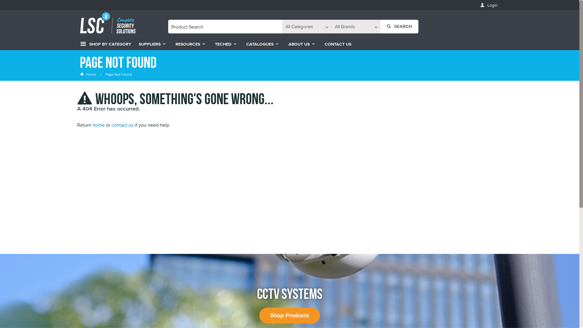 Image resolution: width=583 pixels, height=328 pixels. What do you see at coordinates (89, 74) in the screenshot?
I see `Home` at bounding box center [89, 74].